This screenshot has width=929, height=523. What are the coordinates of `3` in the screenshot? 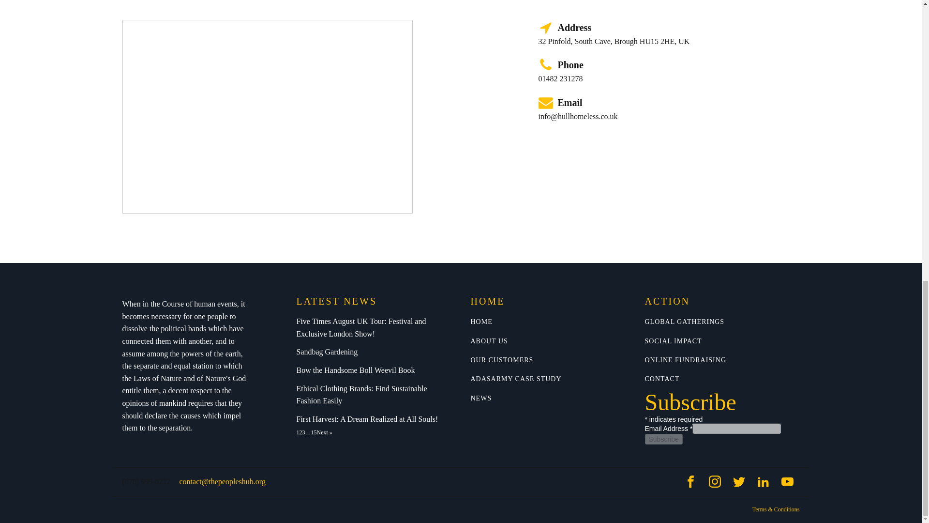 It's located at (303, 432).